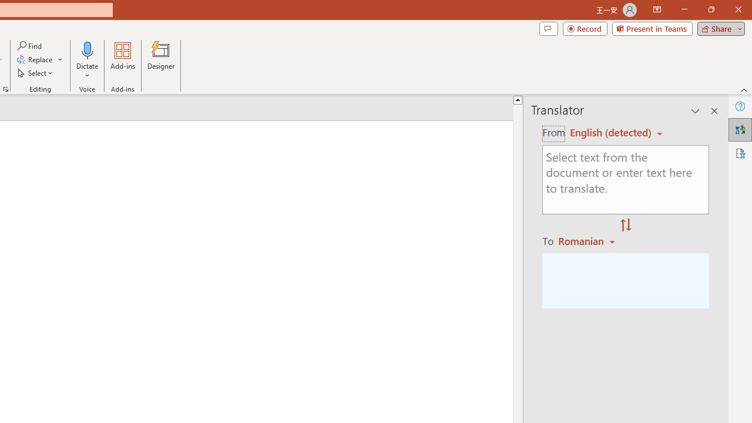 The width and height of the screenshot is (752, 423). What do you see at coordinates (31, 46) in the screenshot?
I see `Find...` at bounding box center [31, 46].